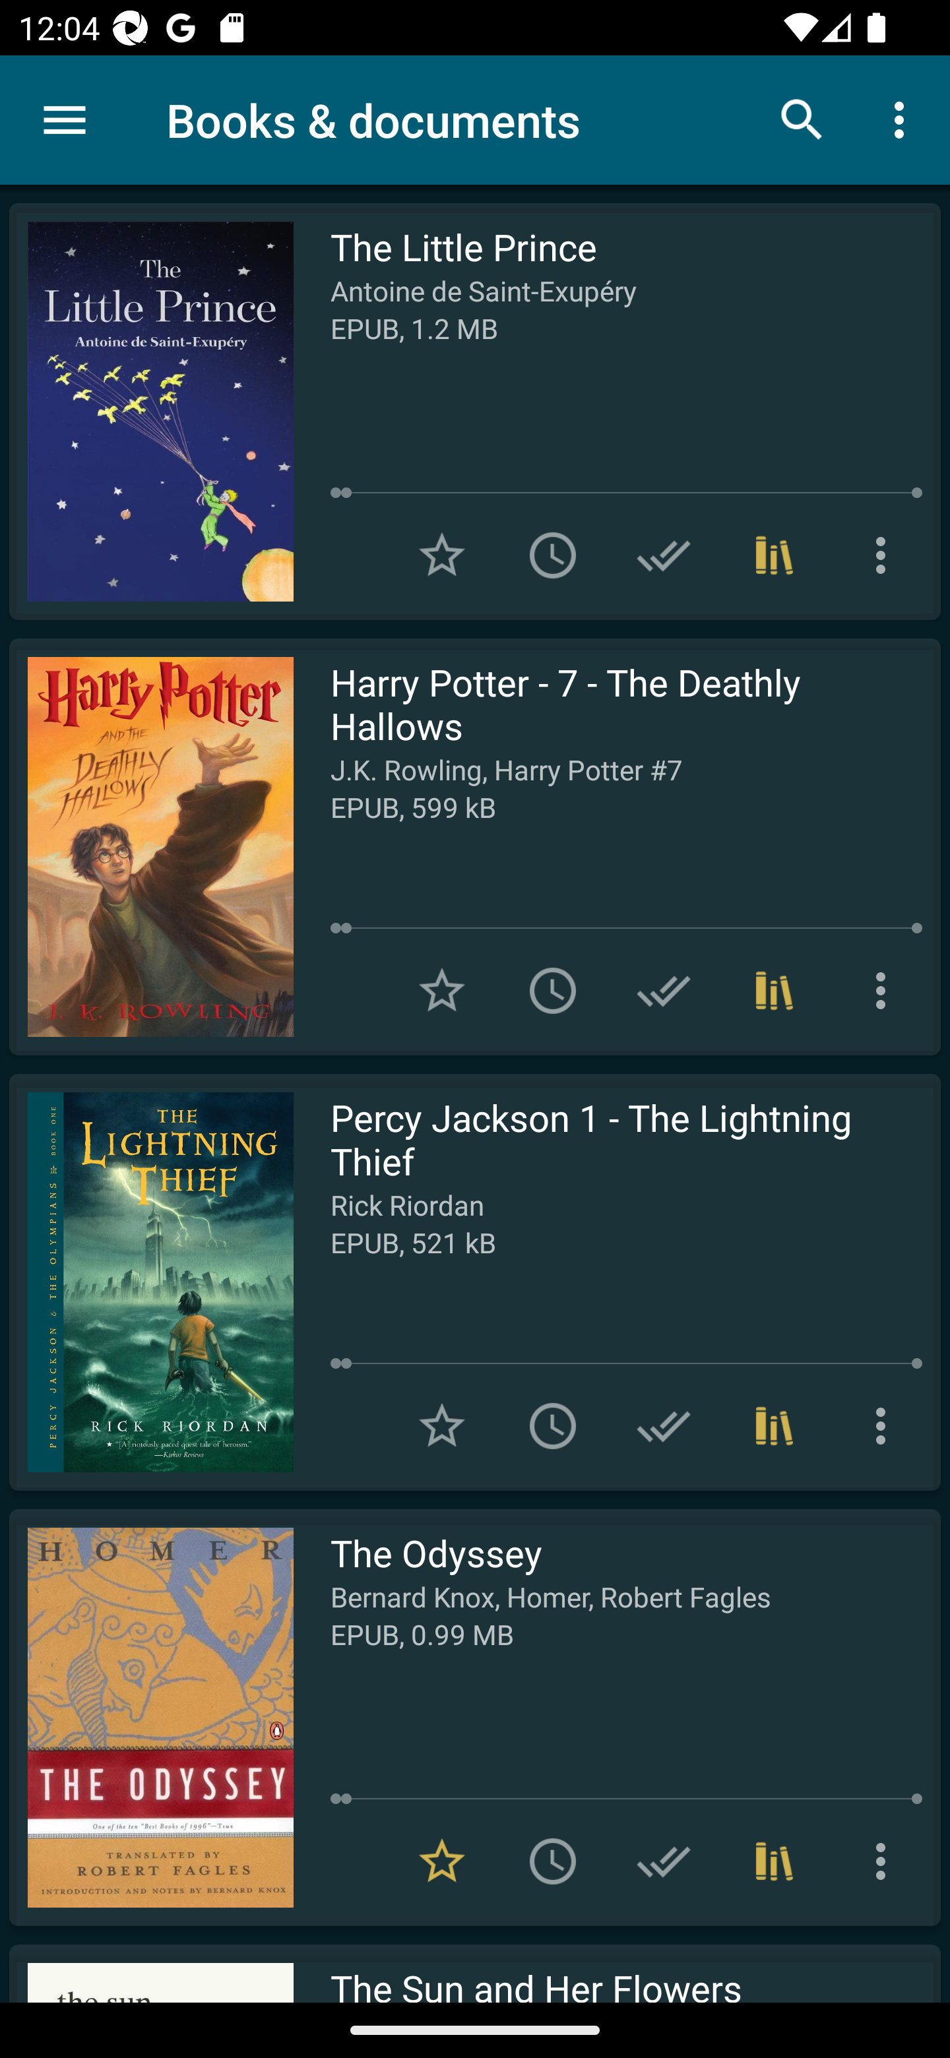 The width and height of the screenshot is (950, 2058). What do you see at coordinates (442, 989) in the screenshot?
I see `Add to Favorites` at bounding box center [442, 989].